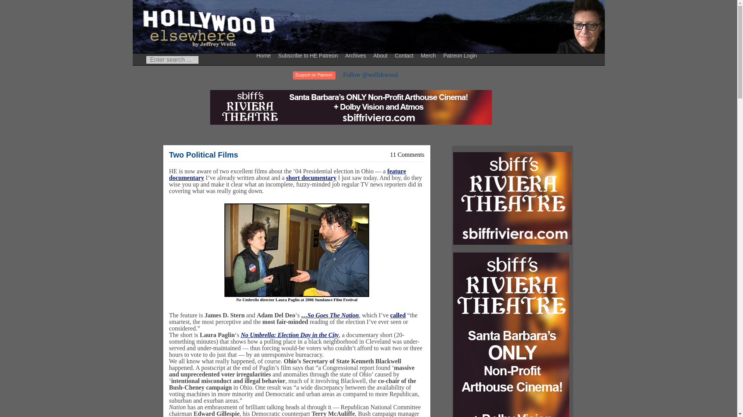 This screenshot has width=743, height=417. I want to click on Permanent Link to Two Political Films, so click(204, 154).